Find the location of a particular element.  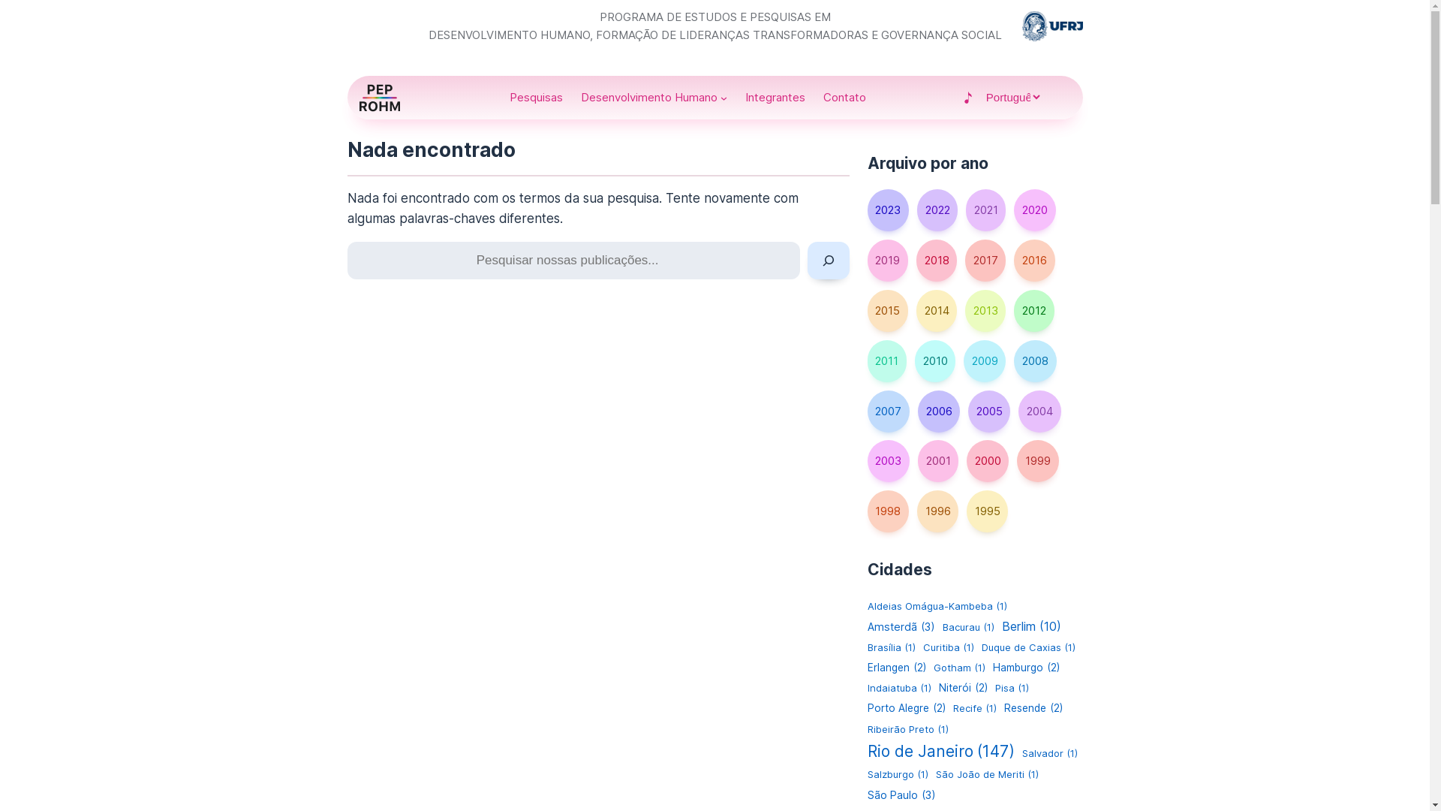

Salzburgo (1) is located at coordinates (898, 775).